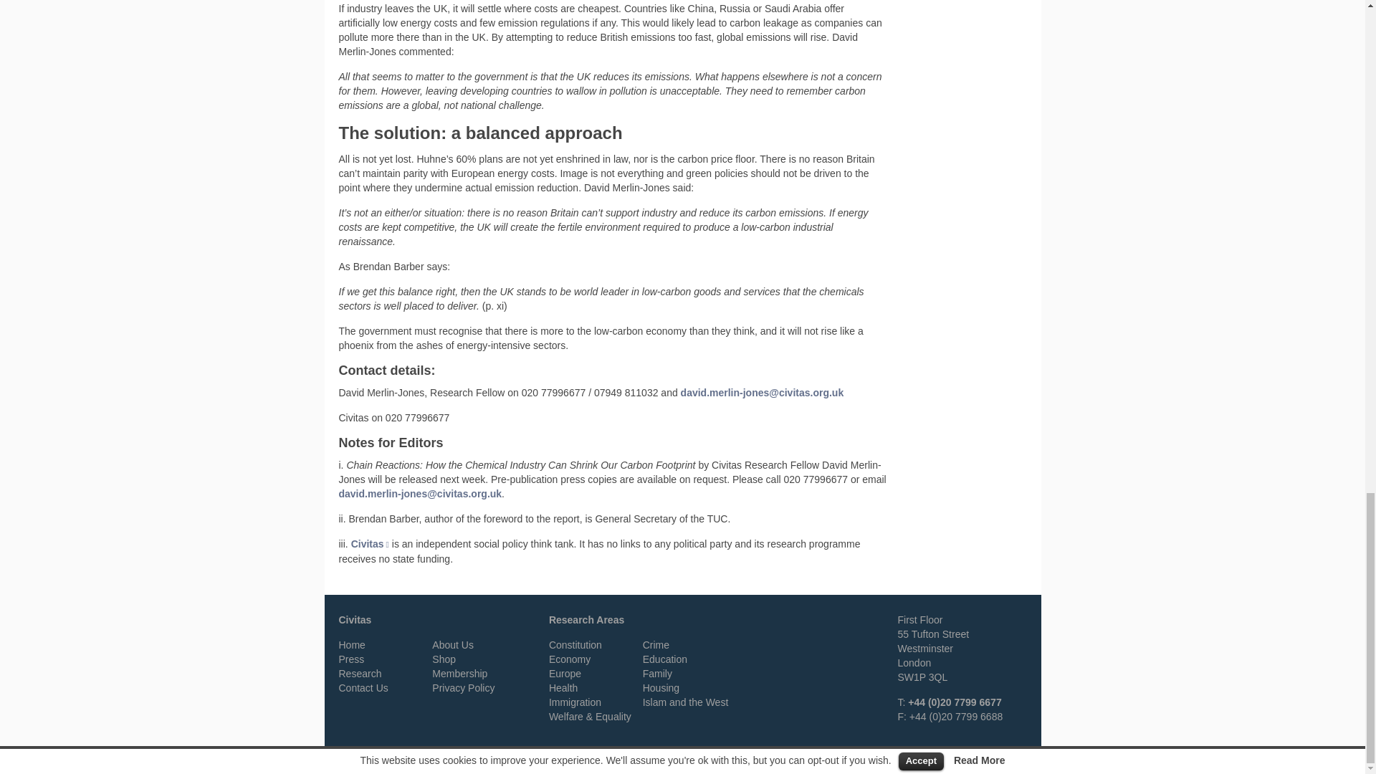  I want to click on Education, so click(664, 659).